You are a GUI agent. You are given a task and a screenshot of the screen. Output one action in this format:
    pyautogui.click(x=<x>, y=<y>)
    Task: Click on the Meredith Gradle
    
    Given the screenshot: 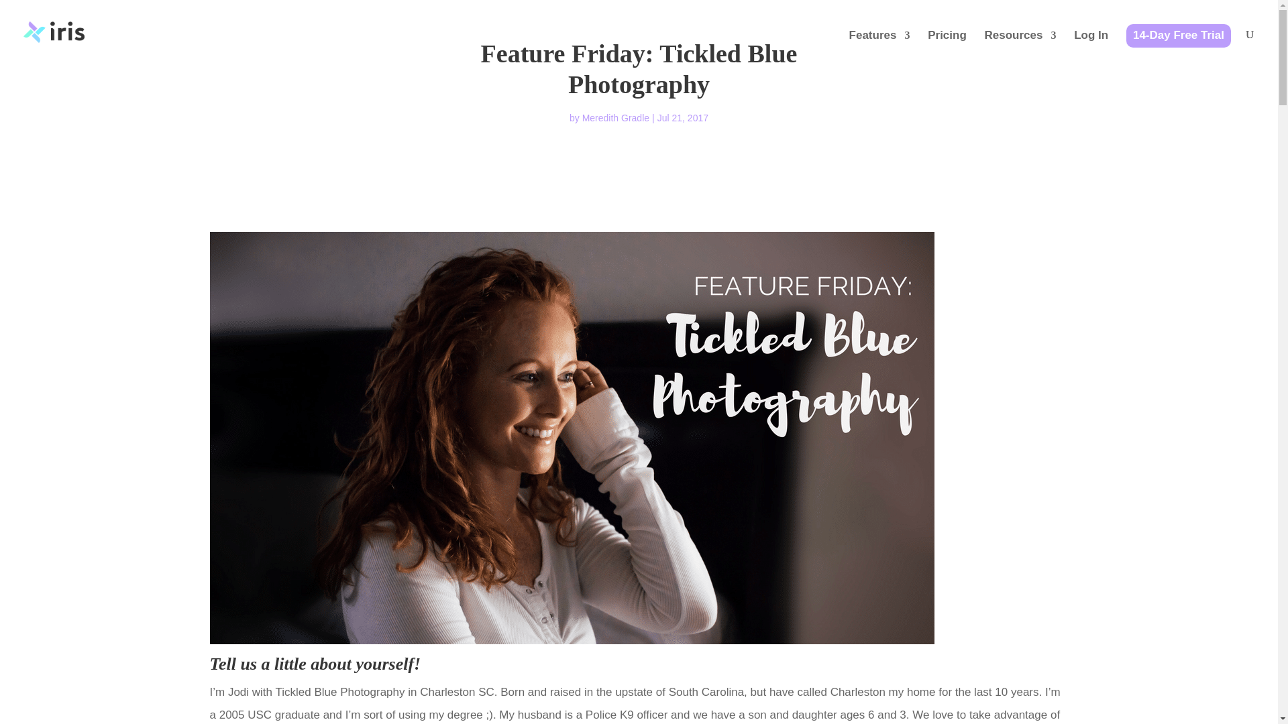 What is the action you would take?
    pyautogui.click(x=615, y=118)
    